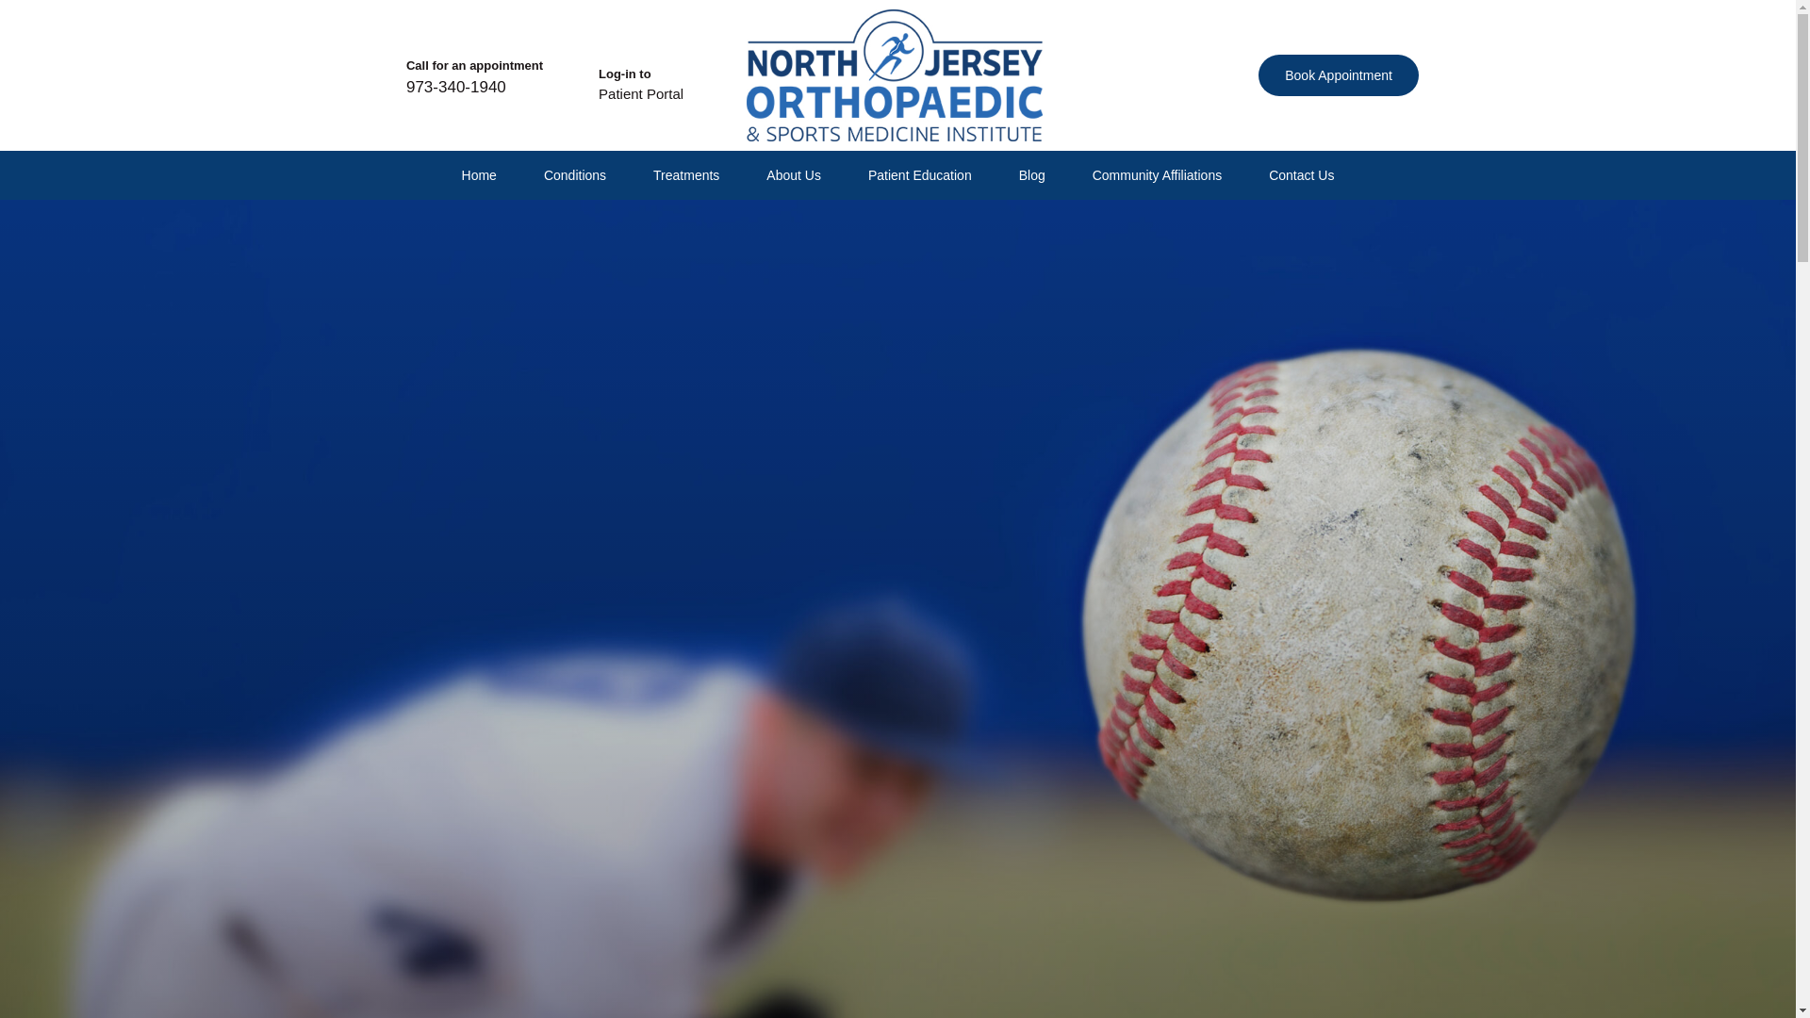  What do you see at coordinates (456, 87) in the screenshot?
I see `973-340-1940` at bounding box center [456, 87].